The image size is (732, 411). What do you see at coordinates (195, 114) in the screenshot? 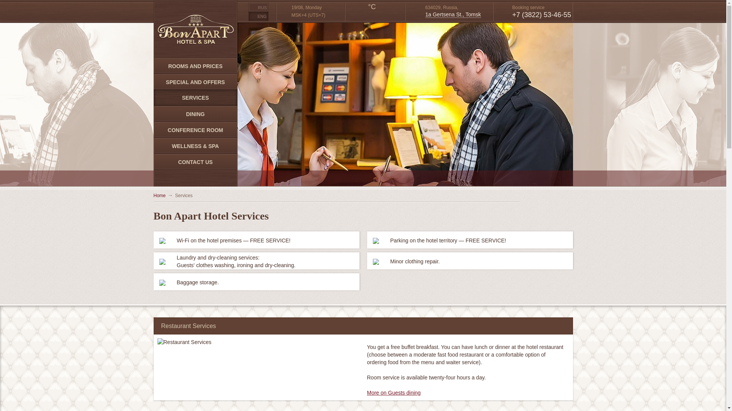
I see `DINING` at bounding box center [195, 114].